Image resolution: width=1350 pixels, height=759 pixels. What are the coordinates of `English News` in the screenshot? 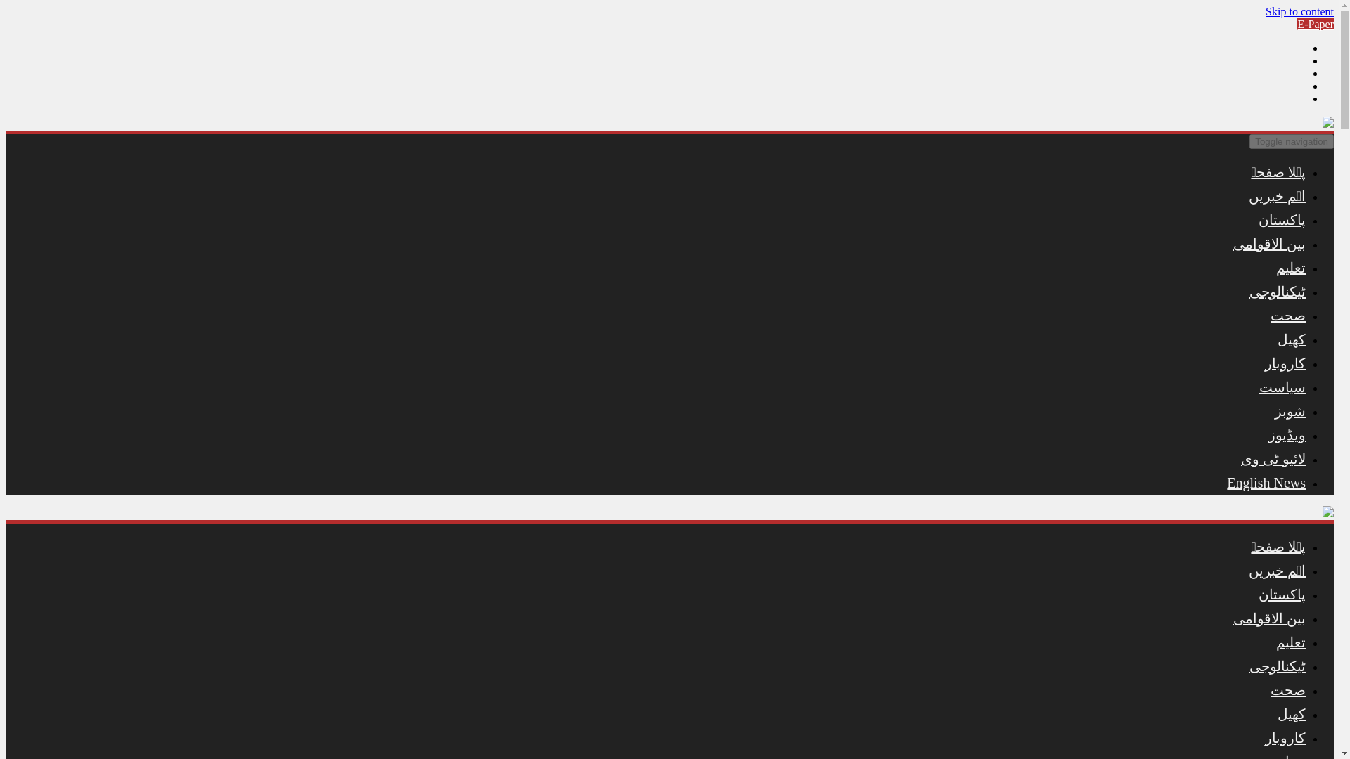 It's located at (1266, 482).